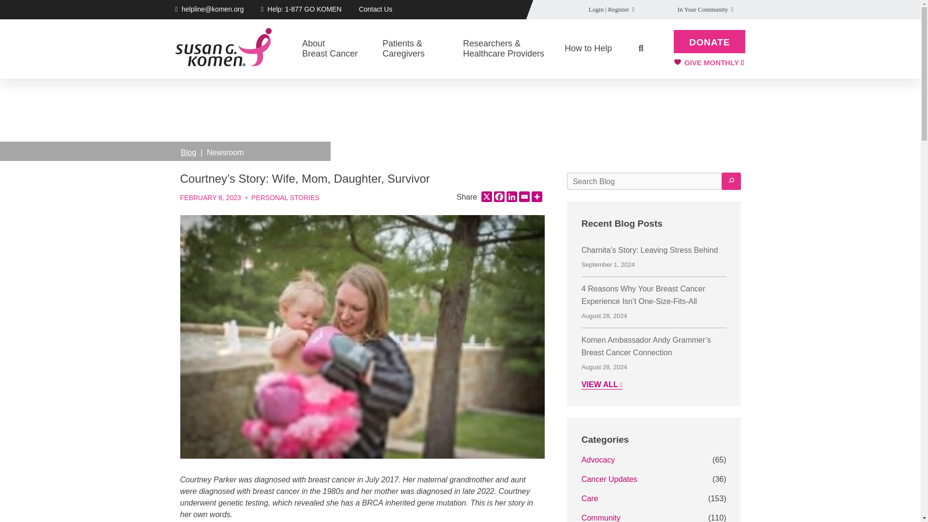 This screenshot has height=522, width=928. What do you see at coordinates (499, 196) in the screenshot?
I see `More` at bounding box center [499, 196].